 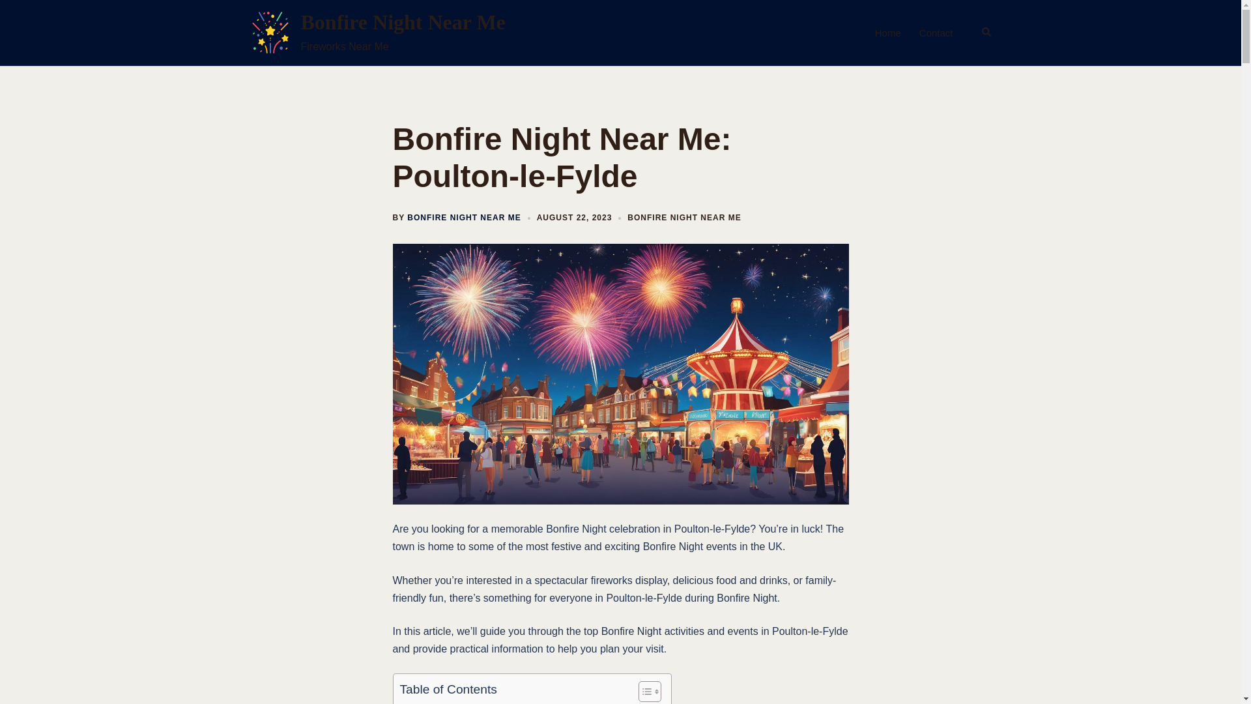 What do you see at coordinates (464, 218) in the screenshot?
I see `BONFIRE NIGHT NEAR ME` at bounding box center [464, 218].